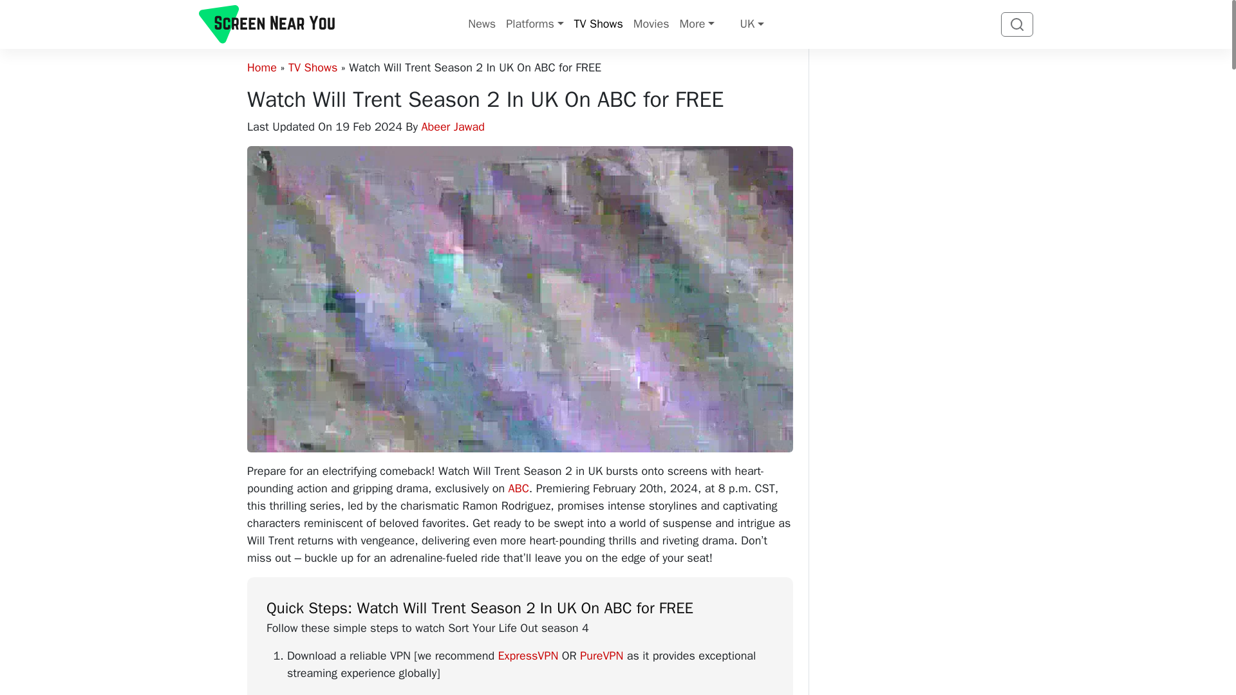  I want to click on Movies, so click(651, 24).